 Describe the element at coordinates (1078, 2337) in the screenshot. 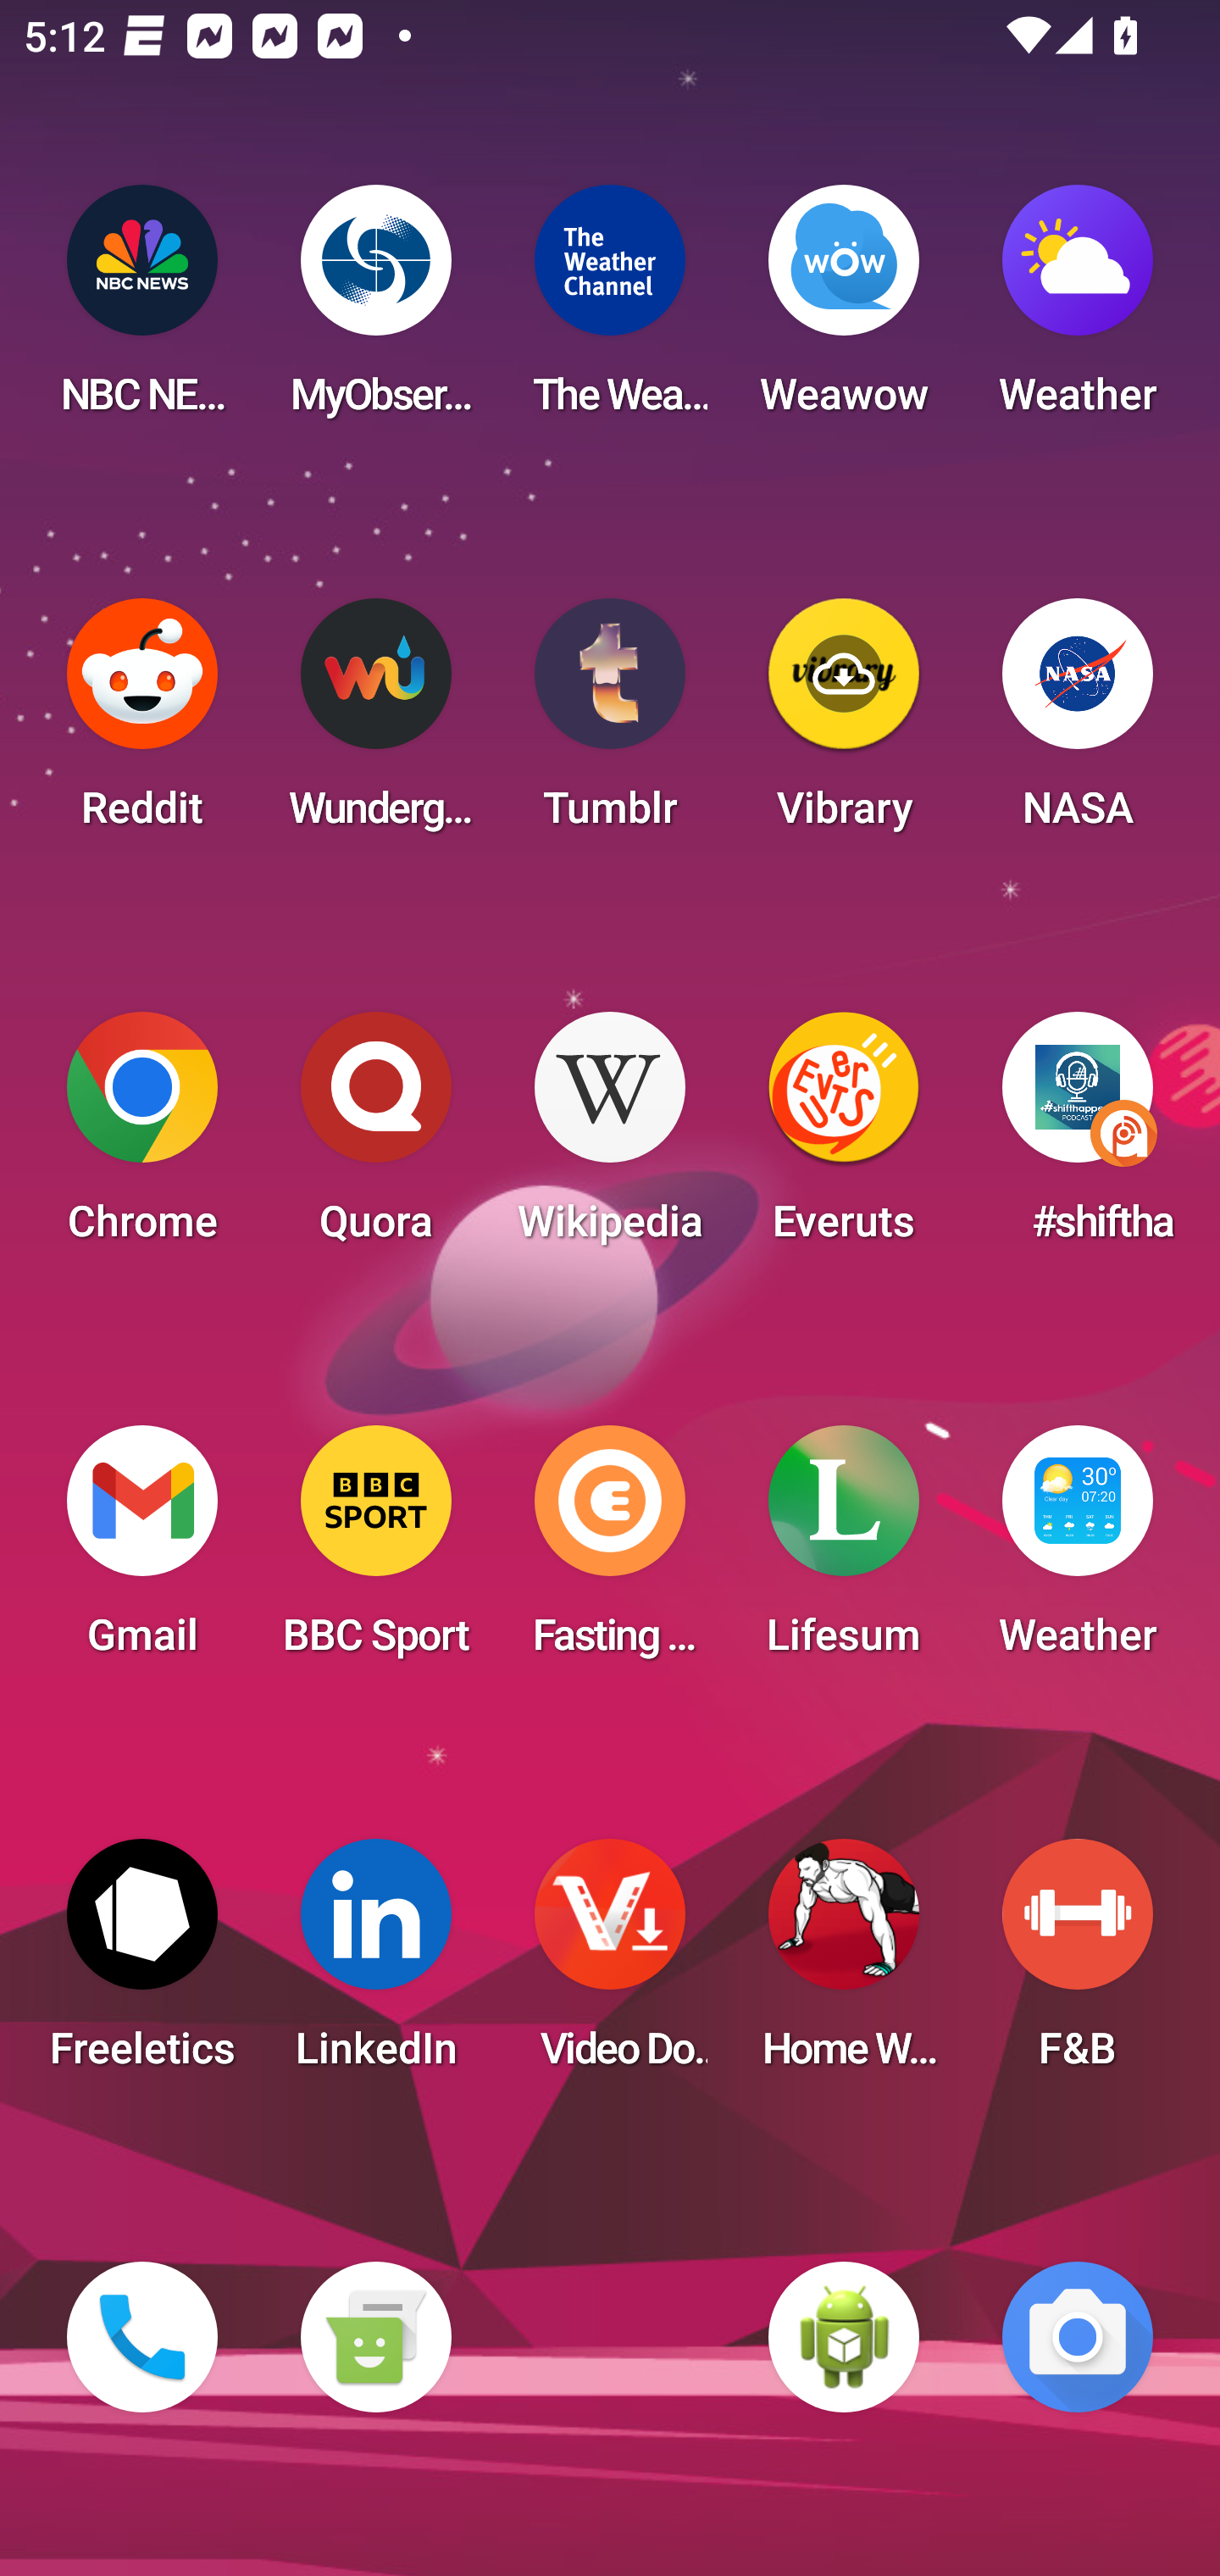

I see `Camera` at that location.